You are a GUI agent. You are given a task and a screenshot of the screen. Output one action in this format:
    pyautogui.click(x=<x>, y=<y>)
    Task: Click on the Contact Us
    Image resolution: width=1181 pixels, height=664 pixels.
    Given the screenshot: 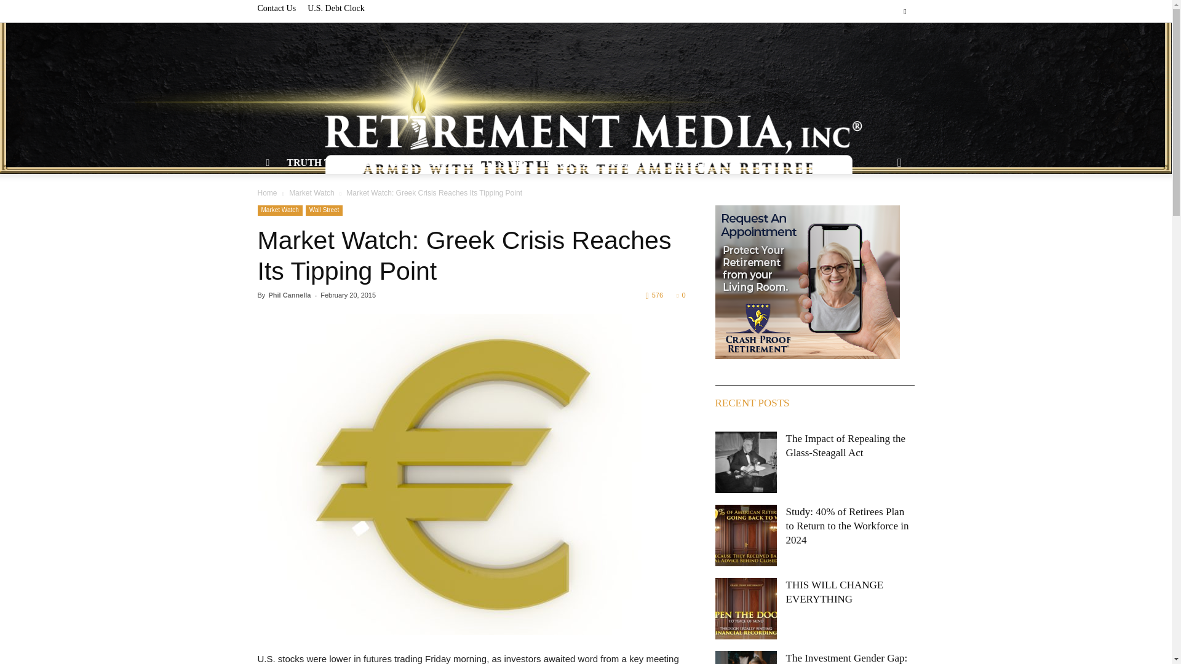 What is the action you would take?
    pyautogui.click(x=277, y=8)
    